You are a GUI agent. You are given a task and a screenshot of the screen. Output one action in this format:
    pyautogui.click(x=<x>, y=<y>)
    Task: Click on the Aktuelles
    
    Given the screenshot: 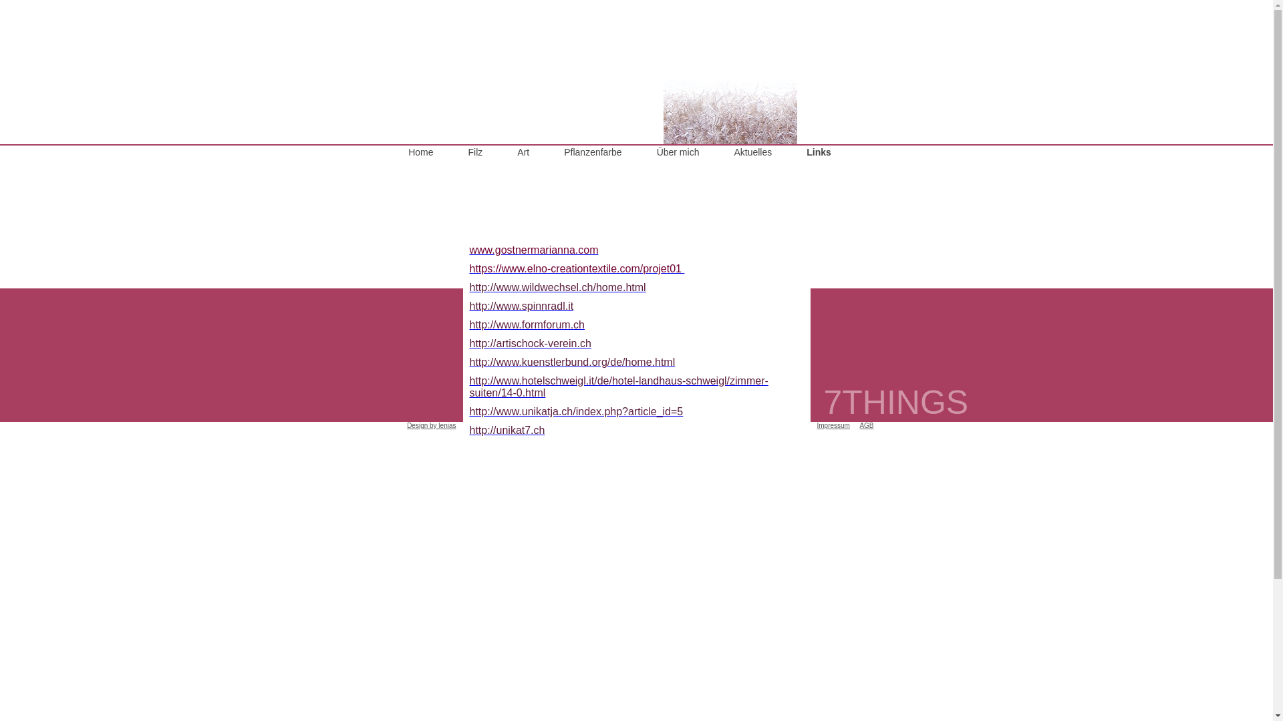 What is the action you would take?
    pyautogui.click(x=752, y=152)
    